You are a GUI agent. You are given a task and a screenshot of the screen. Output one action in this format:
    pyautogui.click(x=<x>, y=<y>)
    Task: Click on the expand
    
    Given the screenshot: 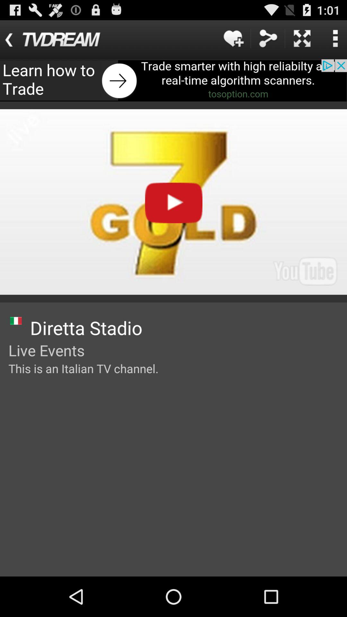 What is the action you would take?
    pyautogui.click(x=302, y=39)
    